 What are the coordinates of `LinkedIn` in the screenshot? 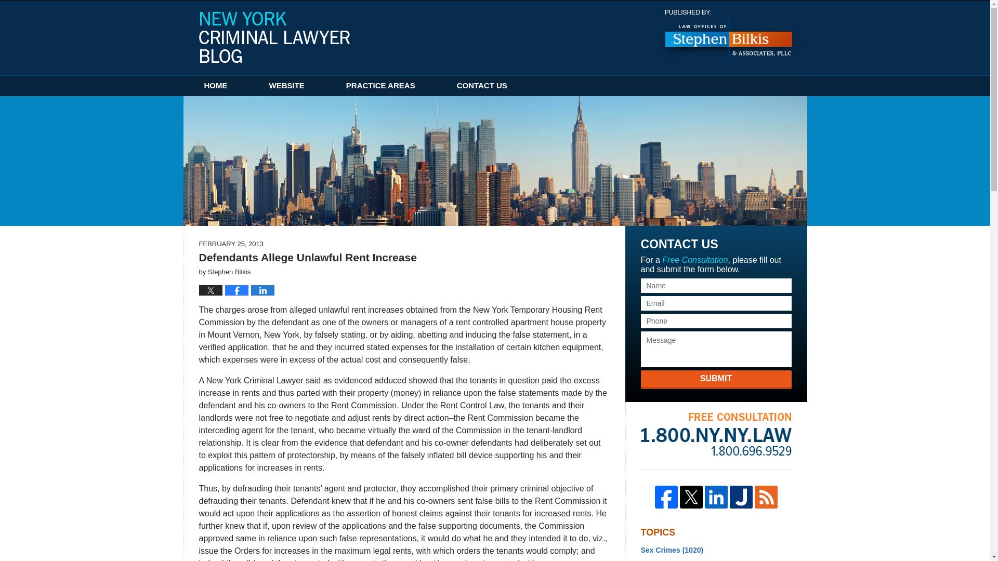 It's located at (716, 497).